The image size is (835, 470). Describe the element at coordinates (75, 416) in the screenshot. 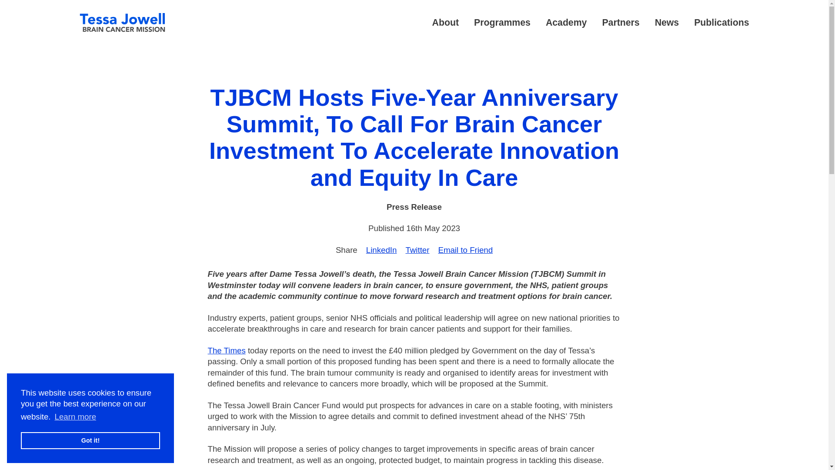

I see `Learn more` at that location.